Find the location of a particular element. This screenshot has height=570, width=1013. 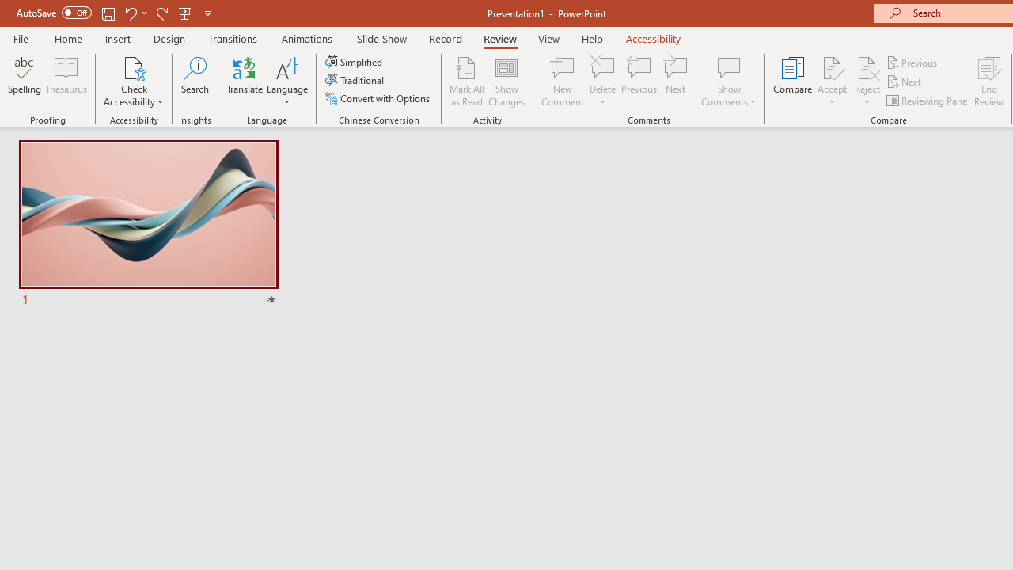

Show Changes is located at coordinates (506, 81).